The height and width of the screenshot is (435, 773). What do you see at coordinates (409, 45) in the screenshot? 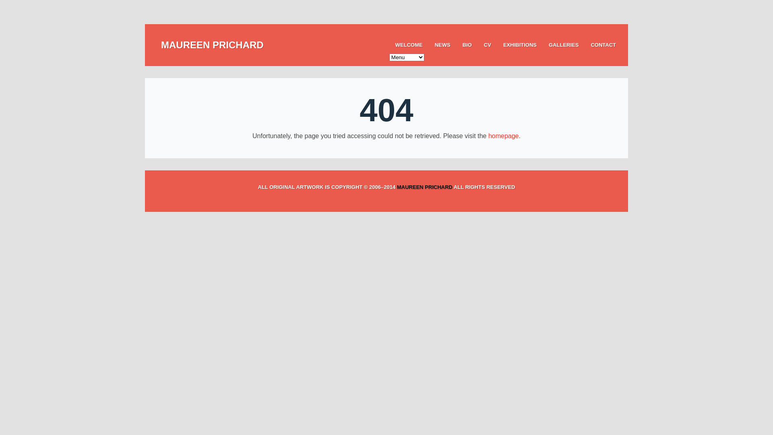
I see `WELCOME` at bounding box center [409, 45].